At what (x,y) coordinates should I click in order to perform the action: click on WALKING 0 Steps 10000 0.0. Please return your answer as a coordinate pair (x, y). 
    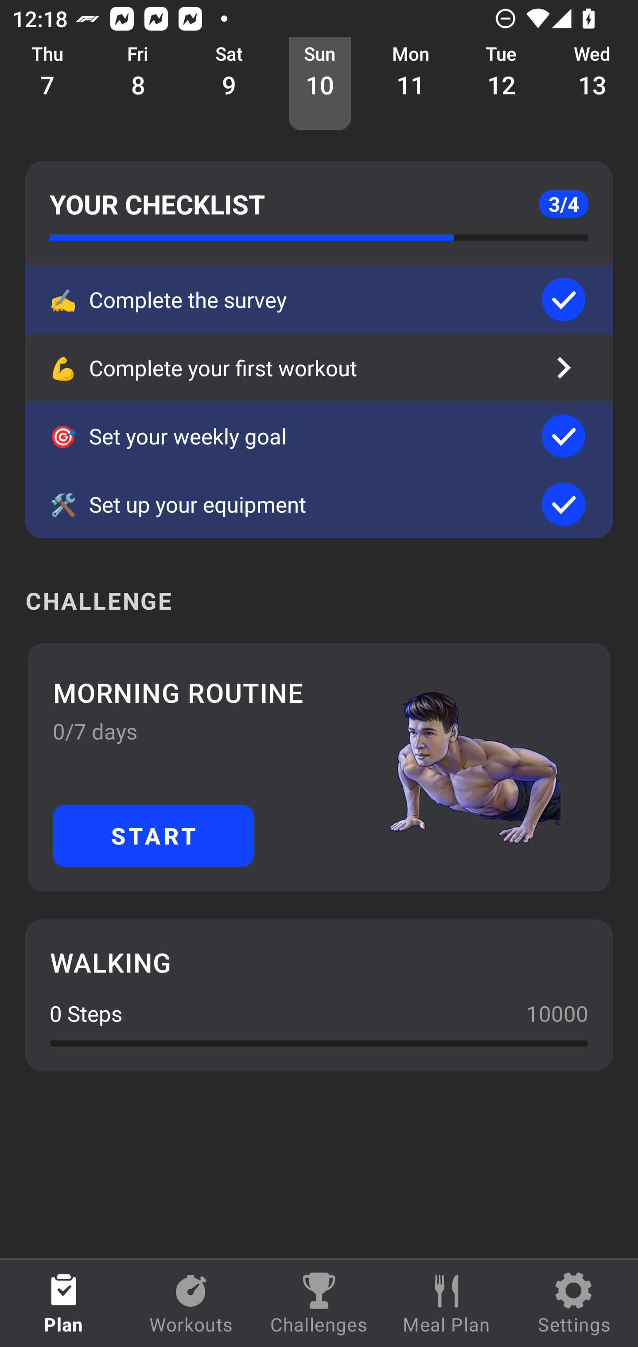
    Looking at the image, I should click on (319, 995).